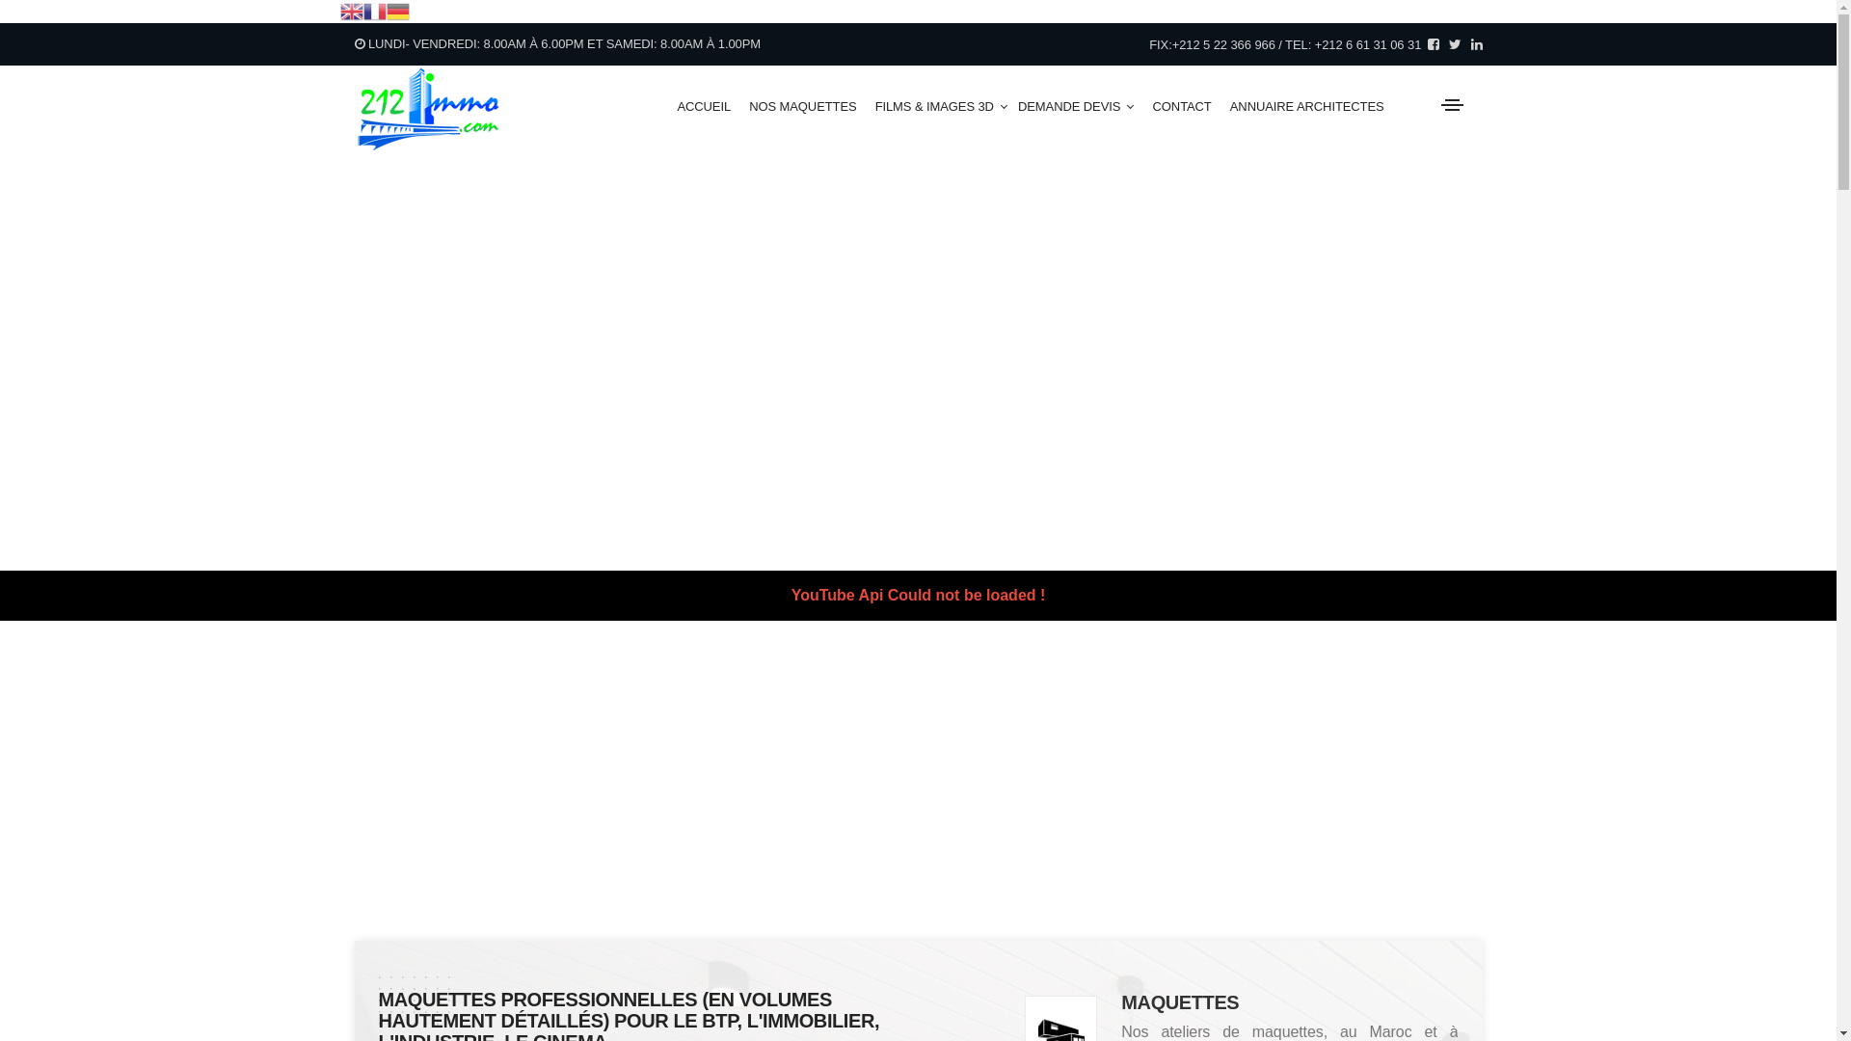 This screenshot has width=1851, height=1041. Describe the element at coordinates (1180, 1002) in the screenshot. I see `MAQUETTES` at that location.